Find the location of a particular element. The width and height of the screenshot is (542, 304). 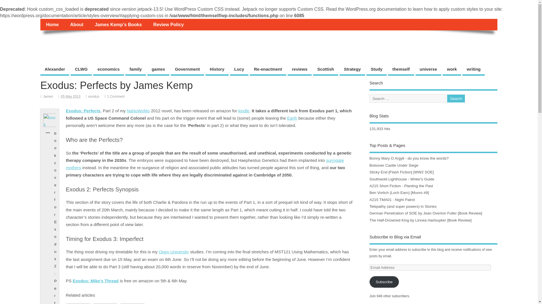

Exodus: Perfects is located at coordinates (83, 110).